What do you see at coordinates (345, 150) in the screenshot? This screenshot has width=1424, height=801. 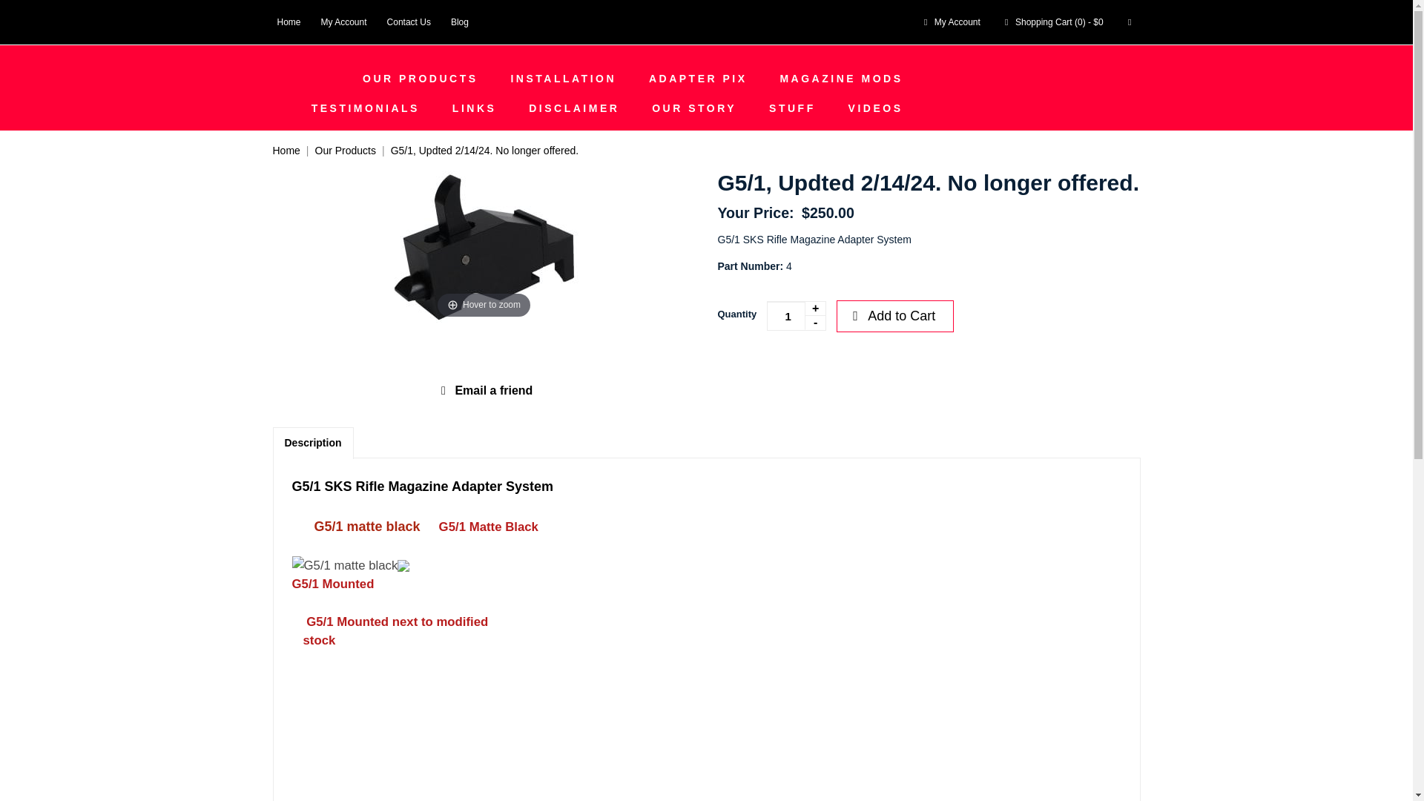 I see `Our Products` at bounding box center [345, 150].